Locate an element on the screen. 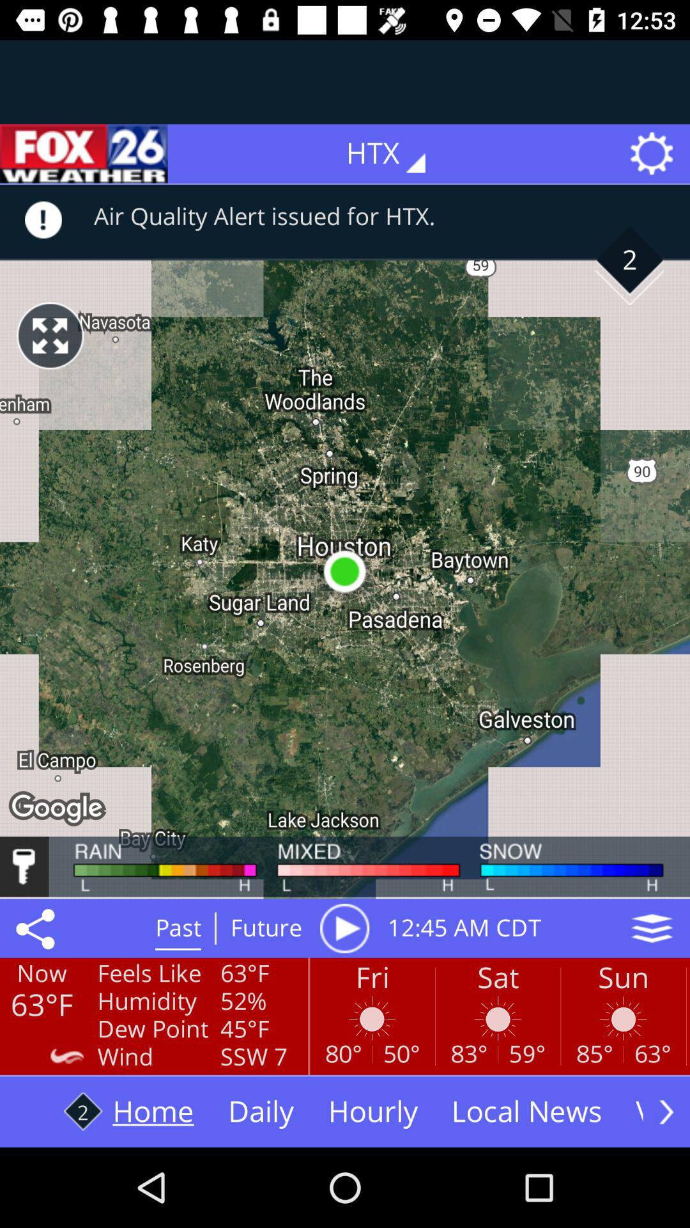 This screenshot has height=1228, width=690. select the icon to the left of the 2 is located at coordinates (50, 335).